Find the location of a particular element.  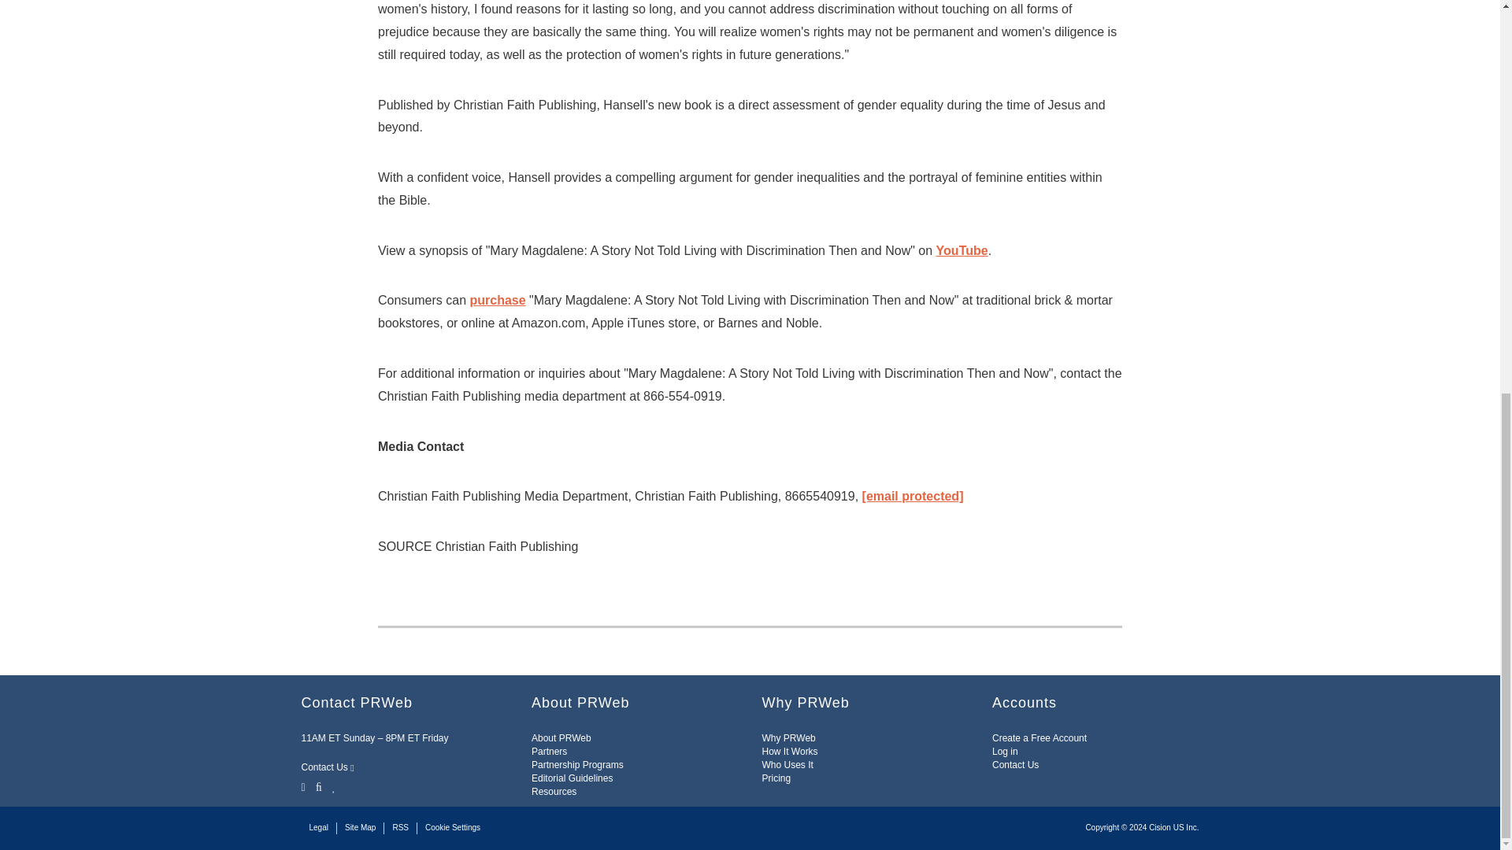

Why PRWeb is located at coordinates (789, 738).